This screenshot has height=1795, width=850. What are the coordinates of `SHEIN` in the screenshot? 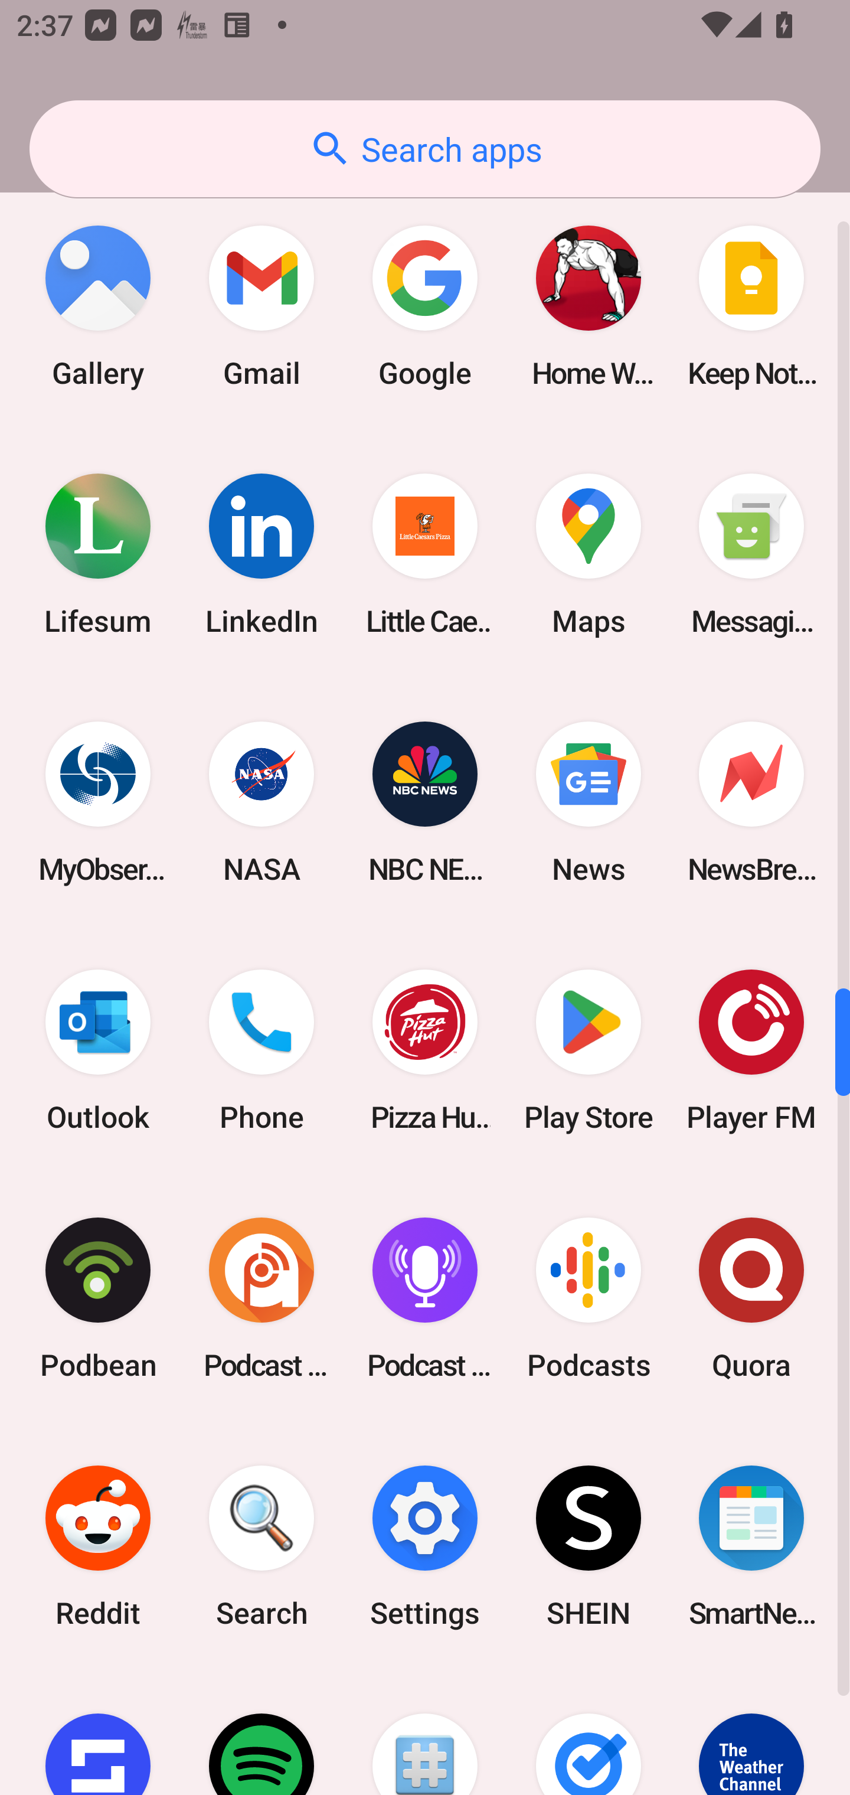 It's located at (588, 1546).